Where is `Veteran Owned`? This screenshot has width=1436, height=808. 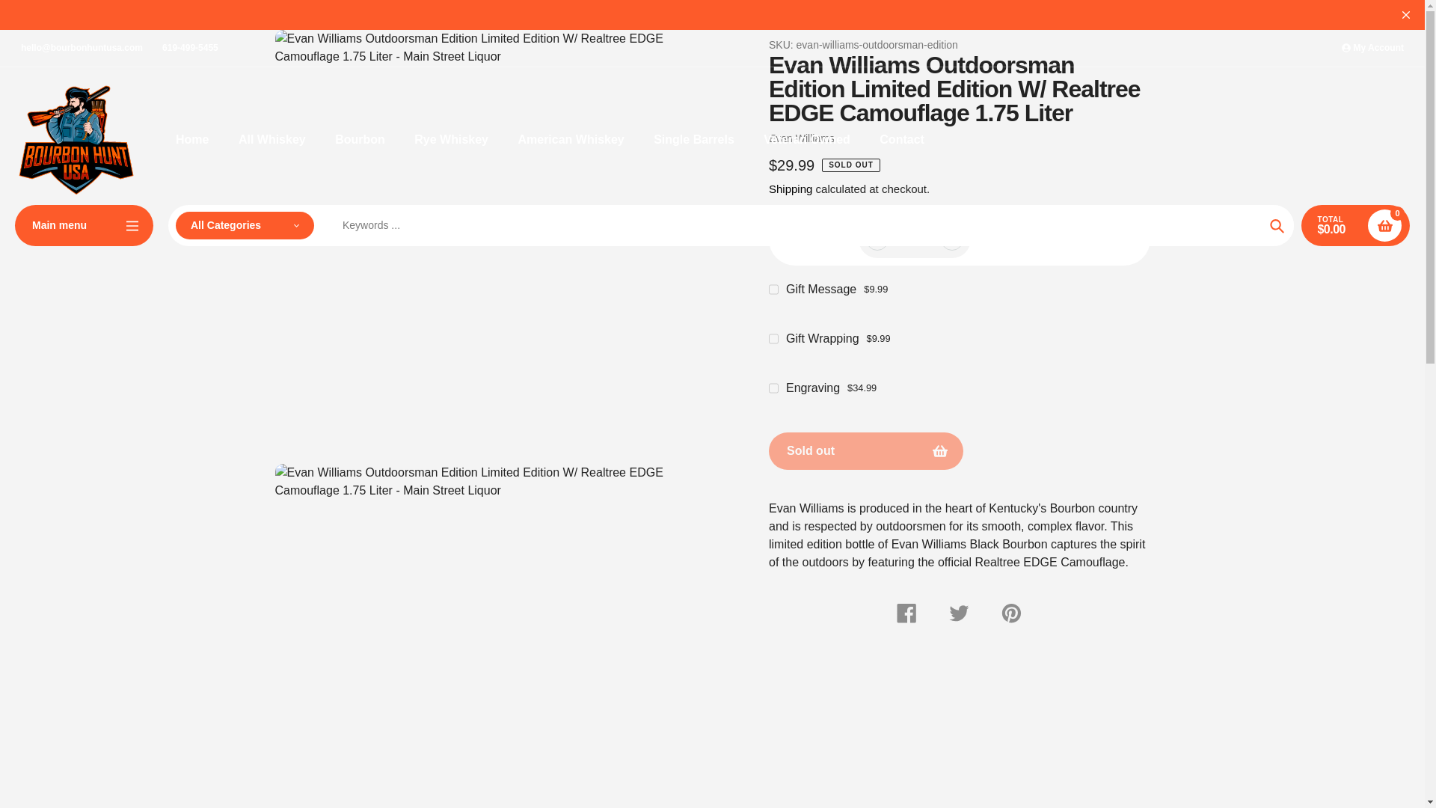 Veteran Owned is located at coordinates (806, 139).